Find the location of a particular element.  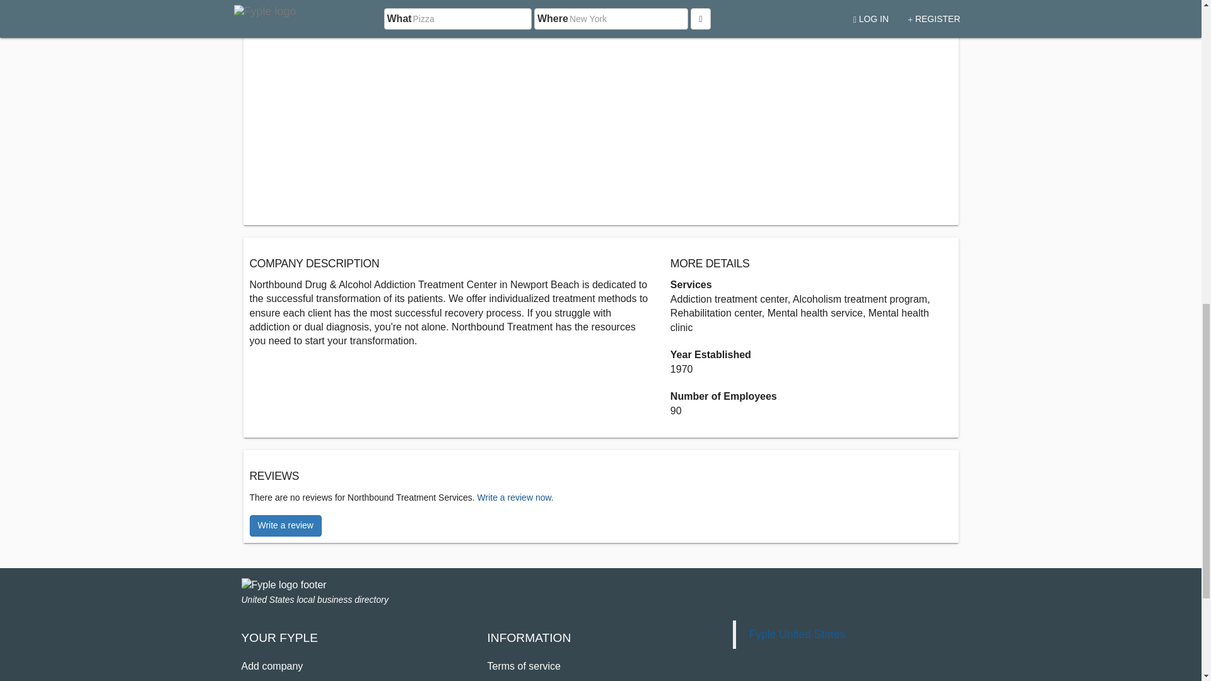

Fyple United States is located at coordinates (797, 634).